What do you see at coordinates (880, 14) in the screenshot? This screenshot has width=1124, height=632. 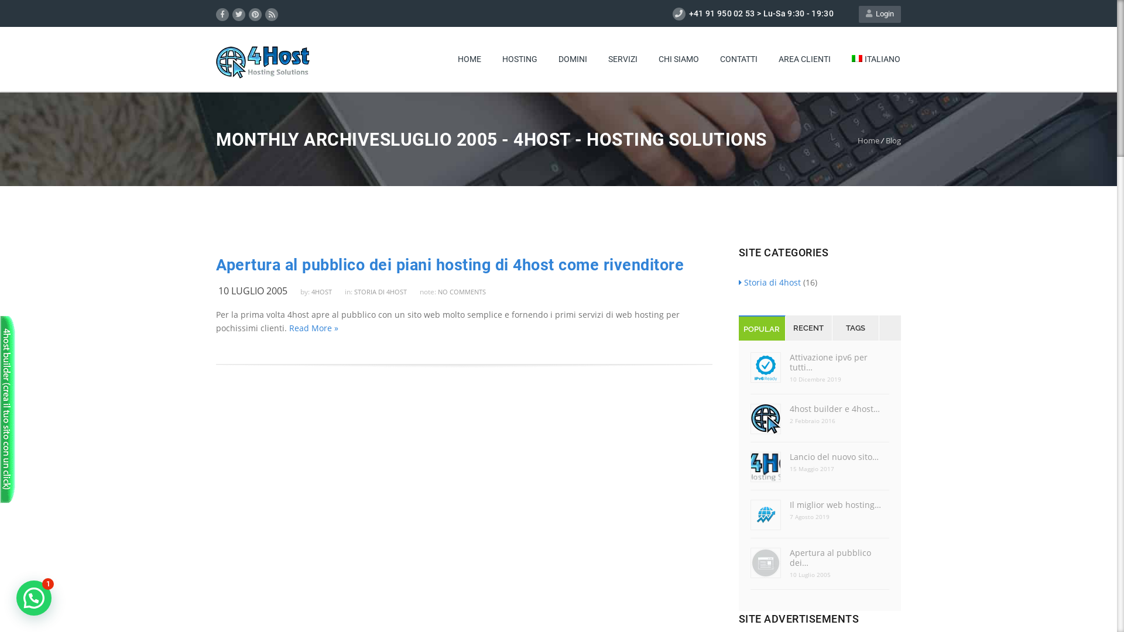 I see `  Login` at bounding box center [880, 14].